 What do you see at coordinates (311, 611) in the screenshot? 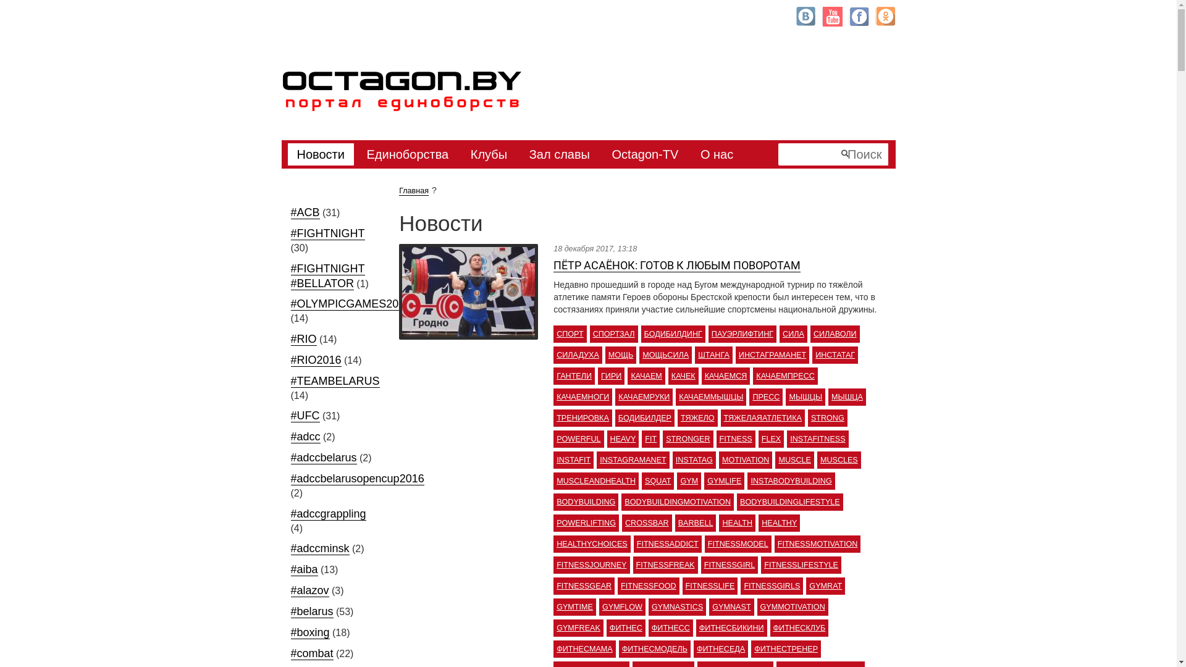
I see `#belarus` at bounding box center [311, 611].